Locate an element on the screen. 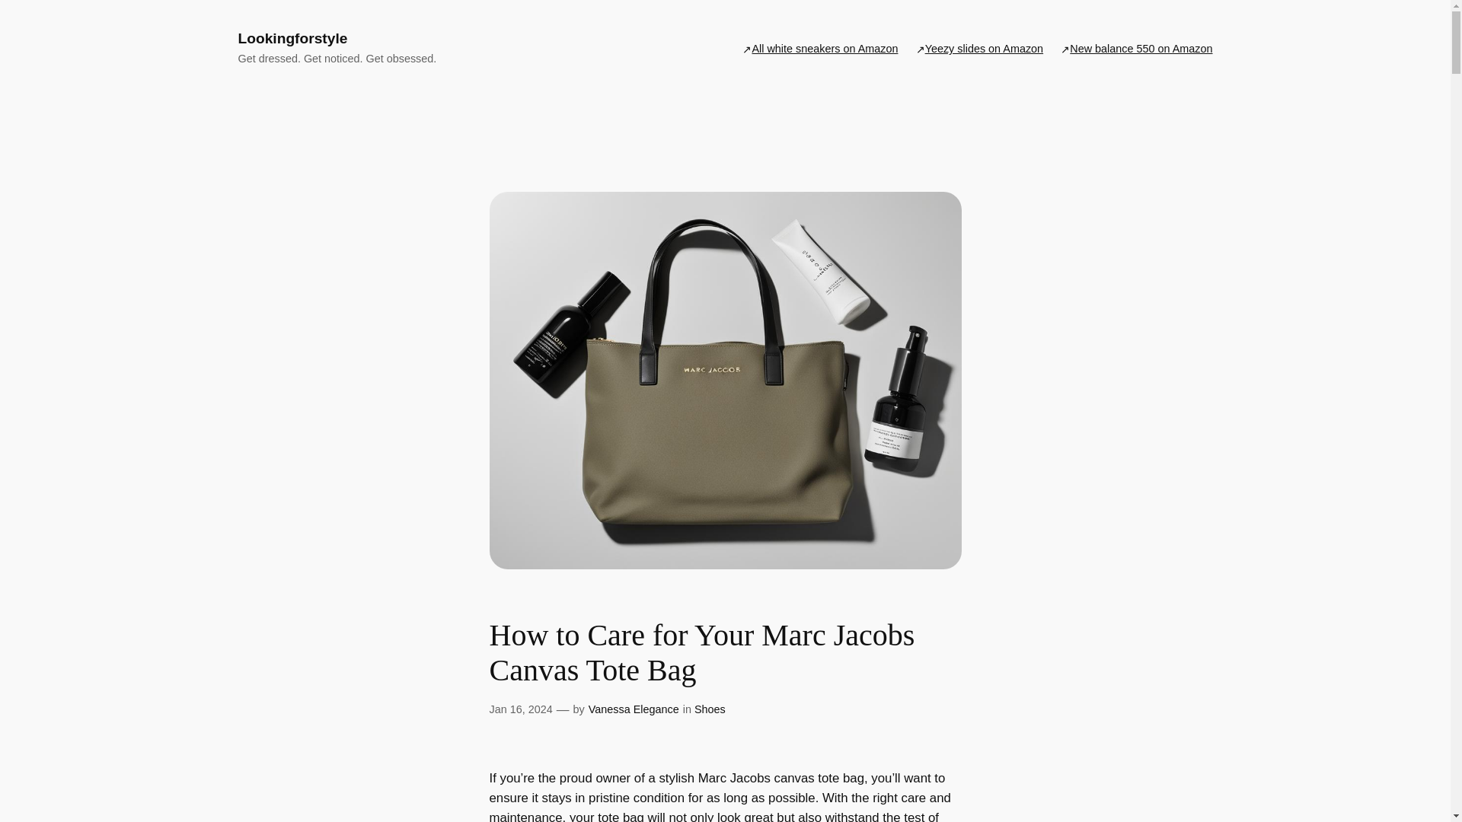 This screenshot has height=822, width=1462. Jan 16, 2024 is located at coordinates (520, 709).